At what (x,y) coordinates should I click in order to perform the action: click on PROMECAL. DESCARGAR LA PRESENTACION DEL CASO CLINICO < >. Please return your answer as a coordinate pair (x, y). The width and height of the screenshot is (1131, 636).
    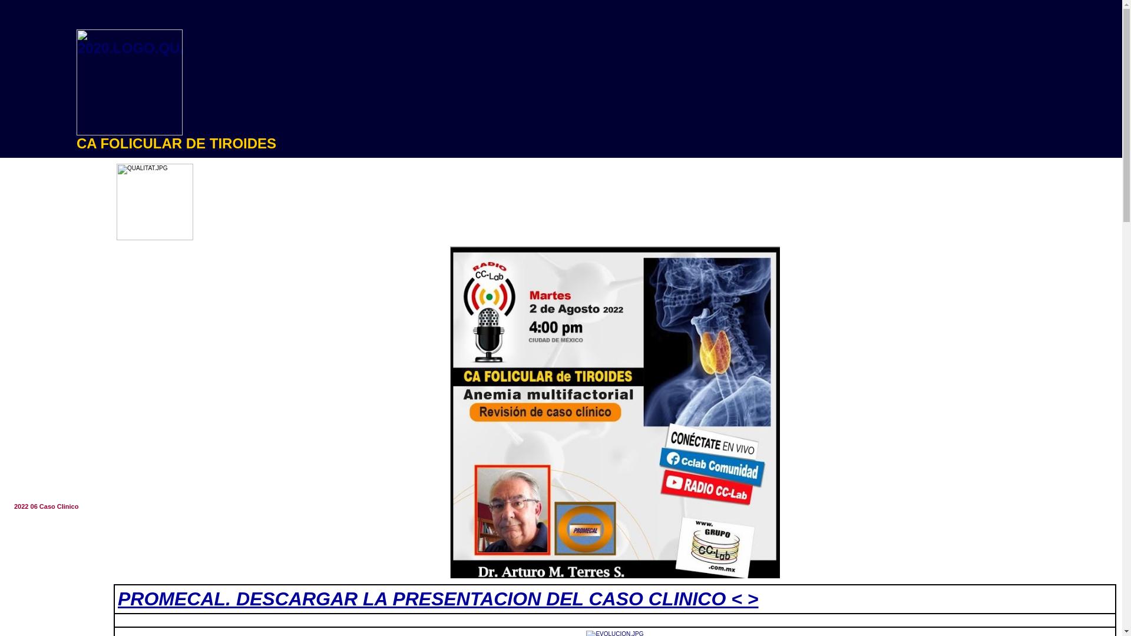
    Looking at the image, I should click on (438, 599).